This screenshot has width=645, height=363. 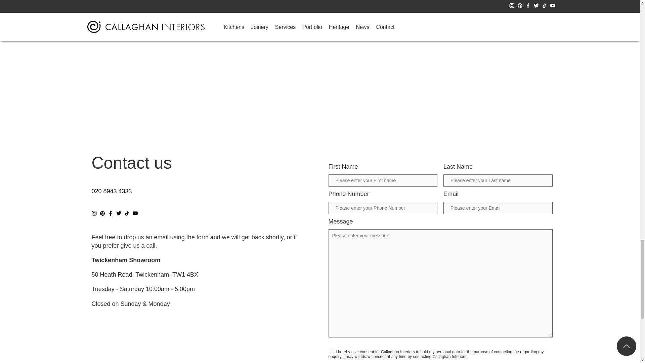 What do you see at coordinates (112, 191) in the screenshot?
I see `020 8943 4333` at bounding box center [112, 191].